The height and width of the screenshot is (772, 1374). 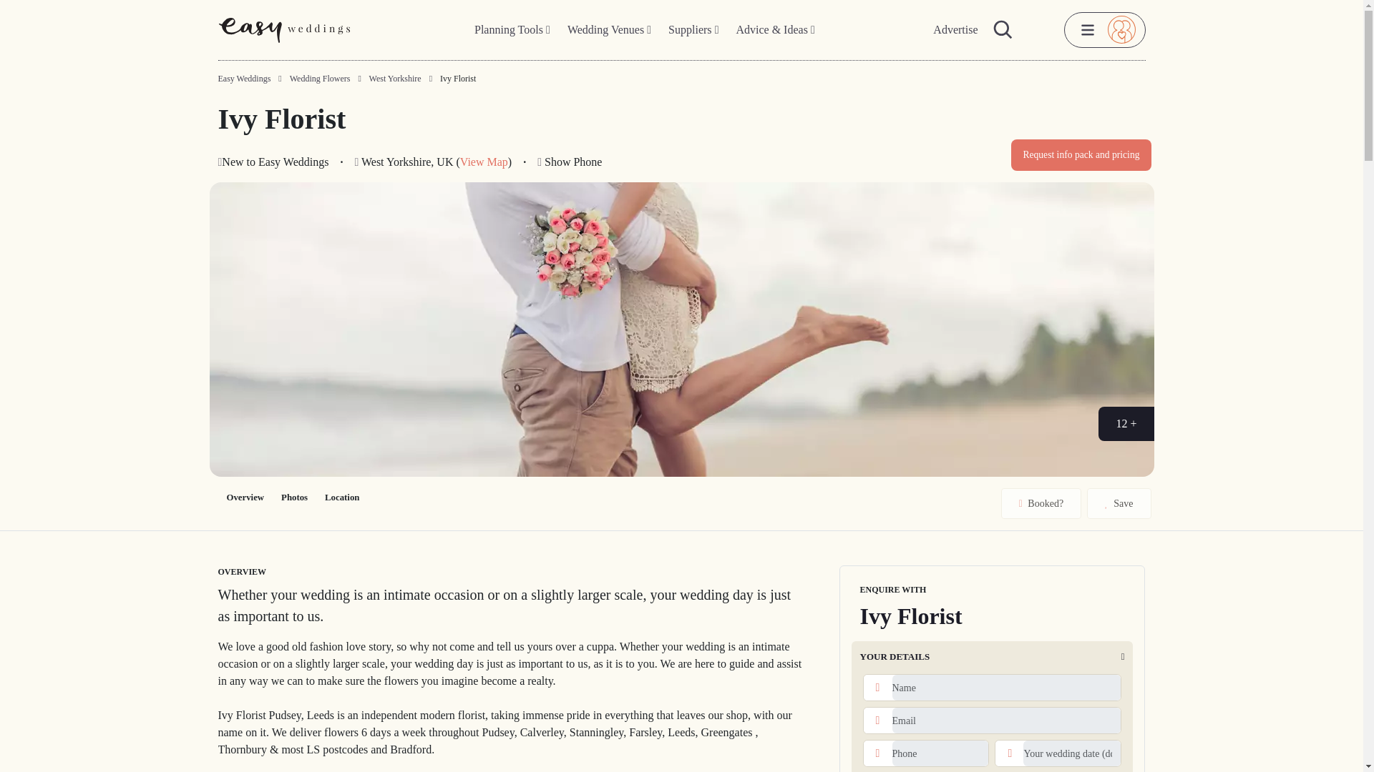 What do you see at coordinates (342, 498) in the screenshot?
I see `Location` at bounding box center [342, 498].